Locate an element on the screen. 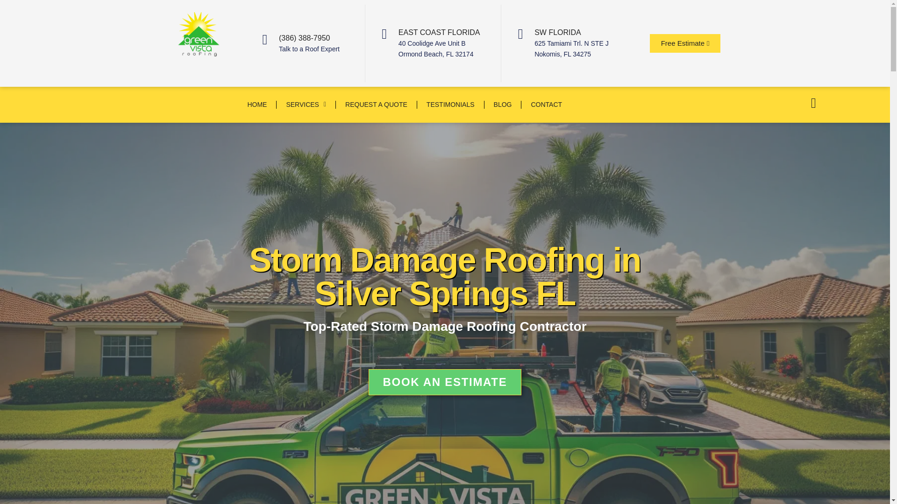 The width and height of the screenshot is (897, 504). BLOG is located at coordinates (503, 85).